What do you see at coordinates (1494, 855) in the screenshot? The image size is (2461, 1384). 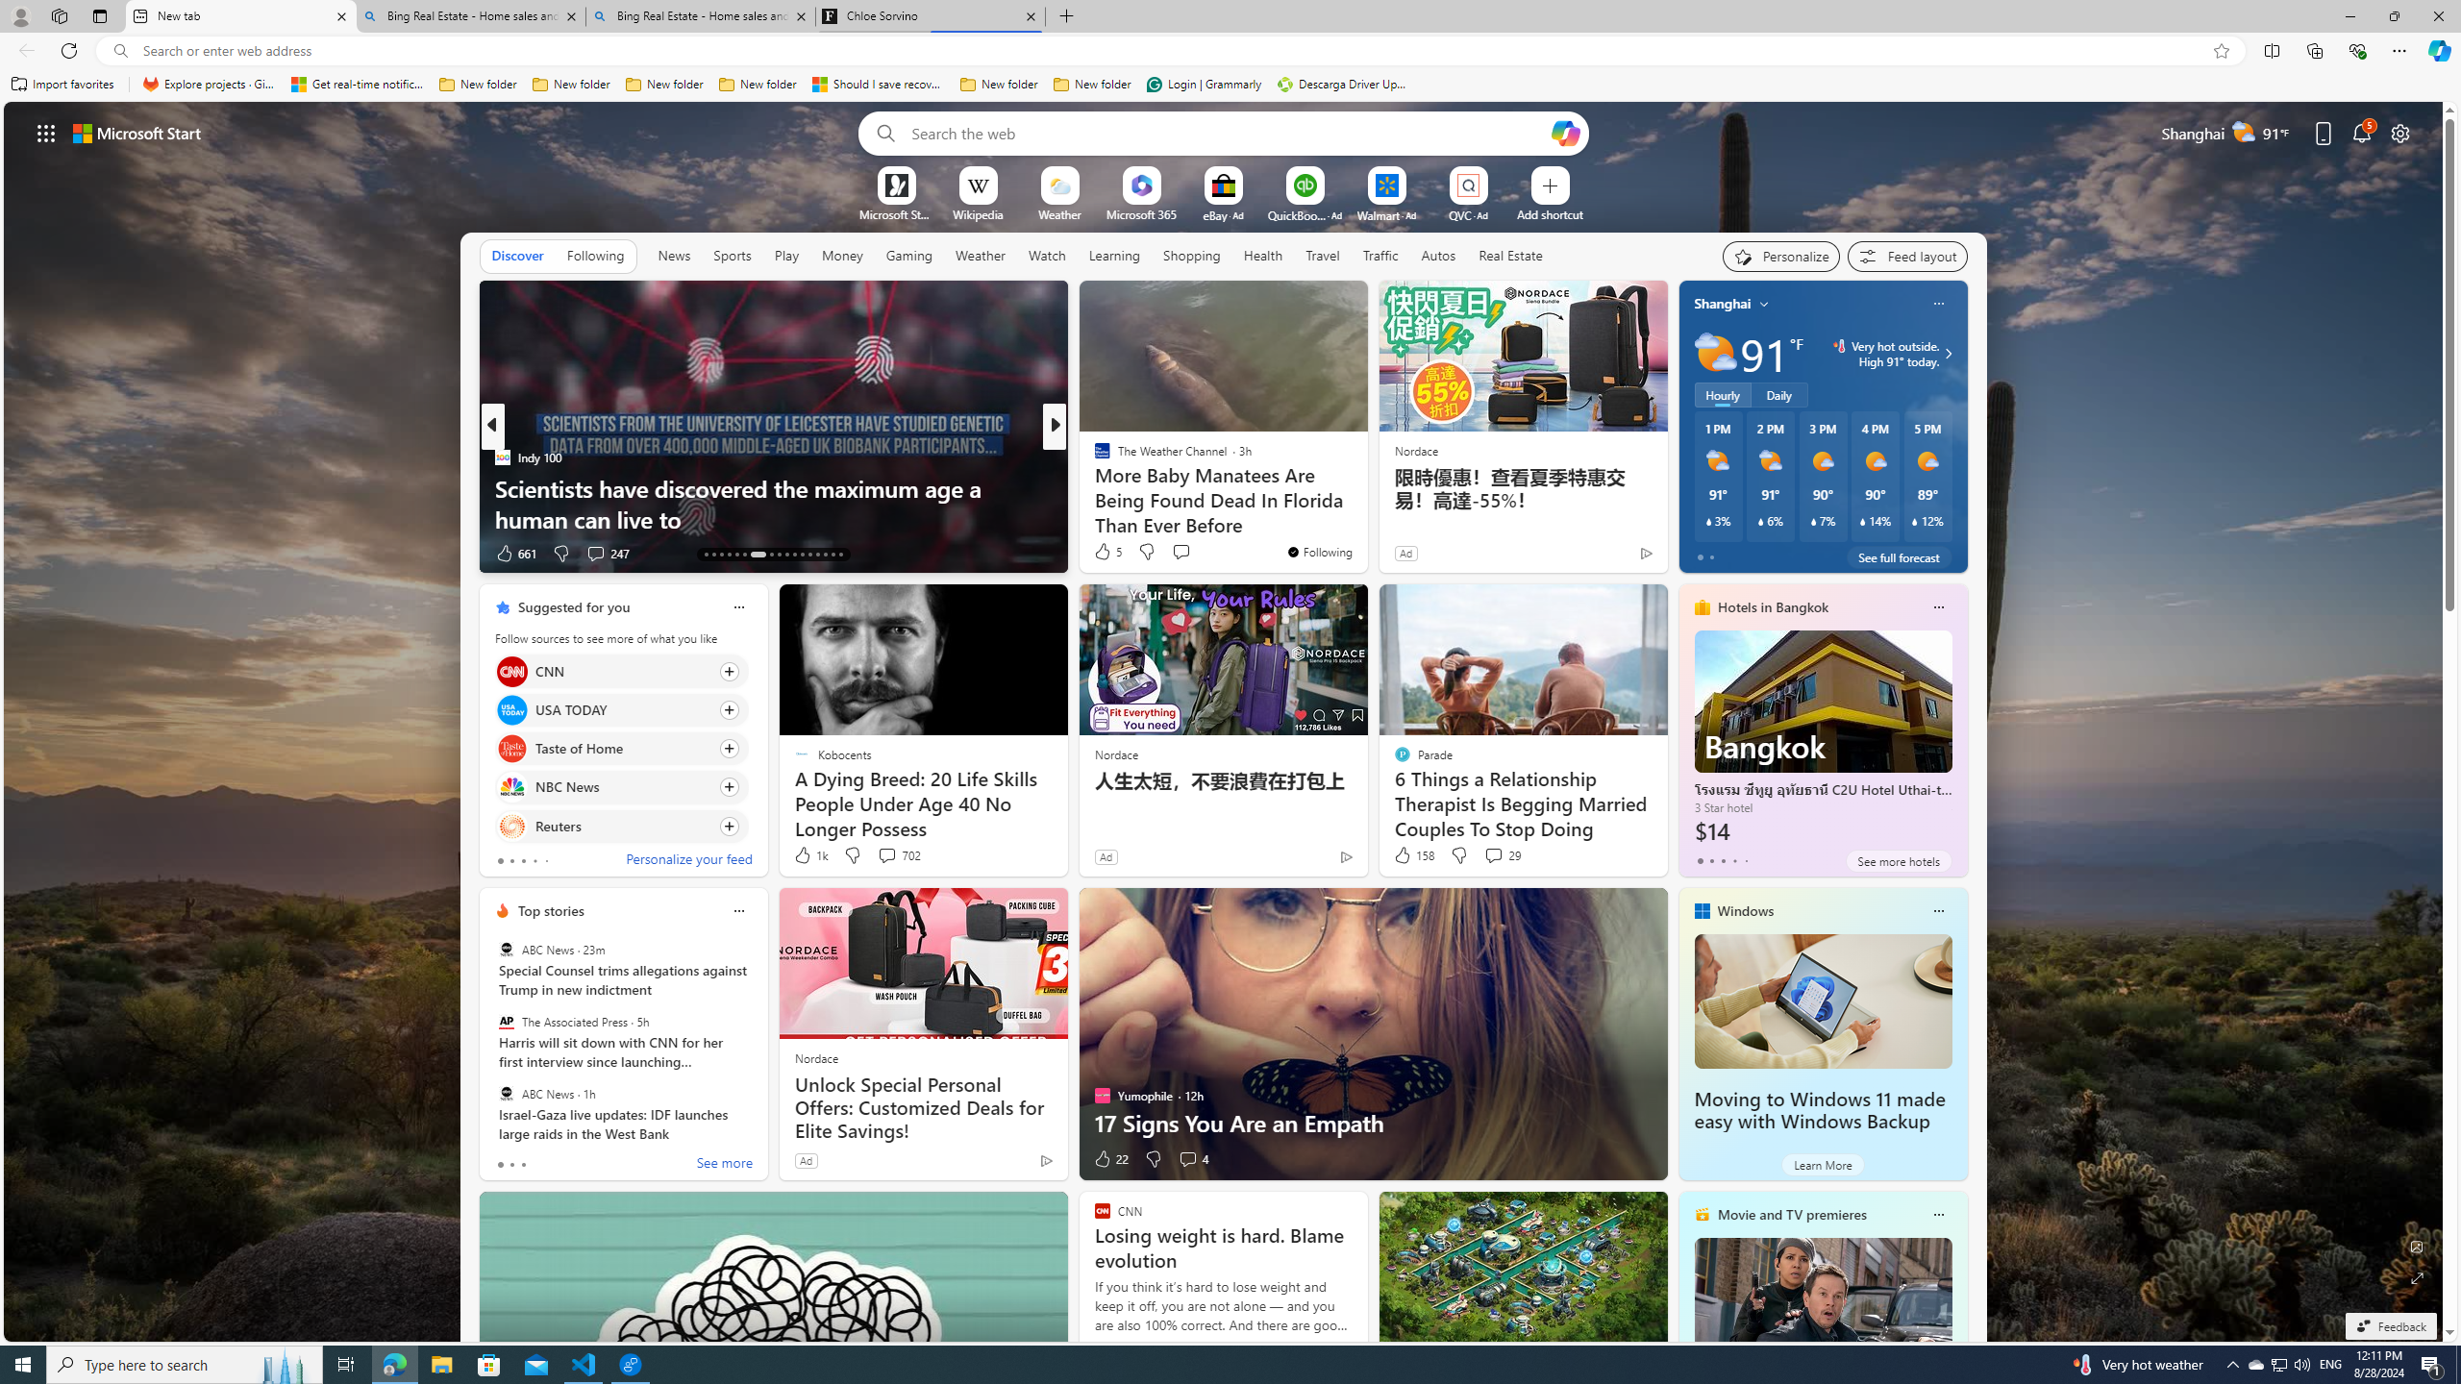 I see `View comments 29 Comment` at bounding box center [1494, 855].